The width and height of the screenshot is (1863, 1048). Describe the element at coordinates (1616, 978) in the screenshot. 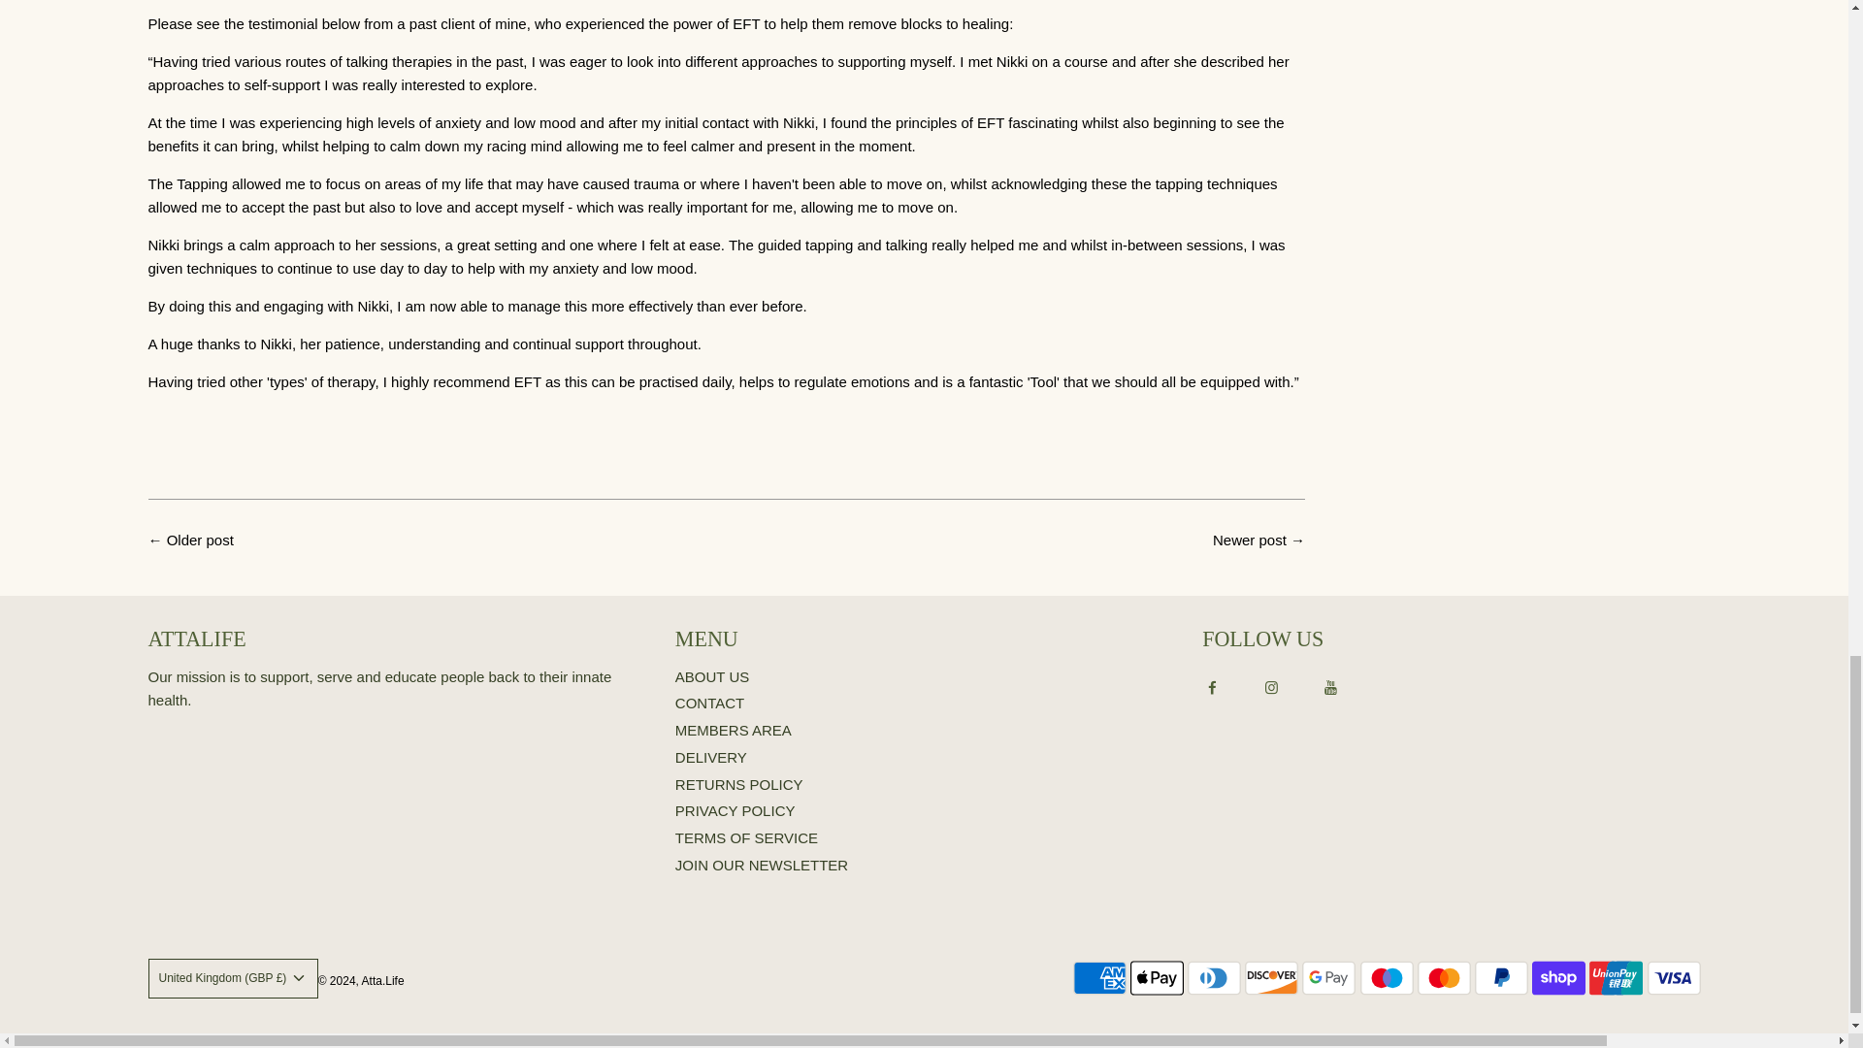

I see `Union Pay` at that location.